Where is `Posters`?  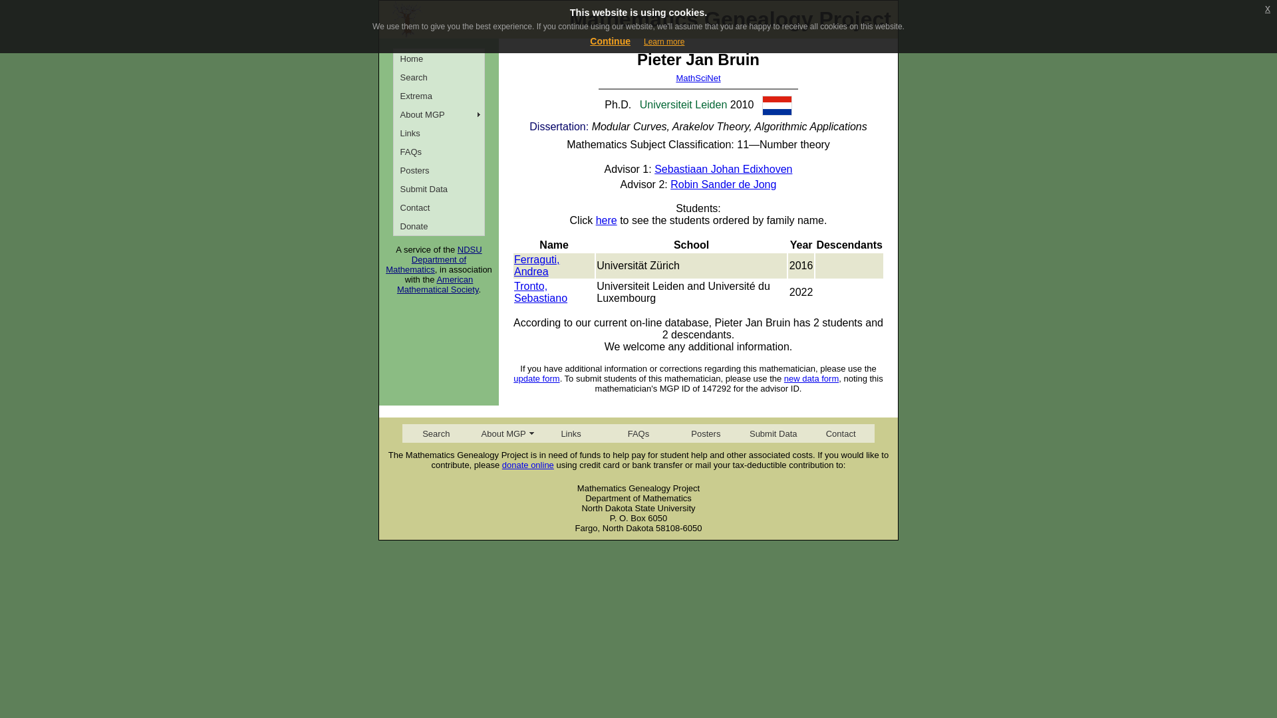
Posters is located at coordinates (439, 170).